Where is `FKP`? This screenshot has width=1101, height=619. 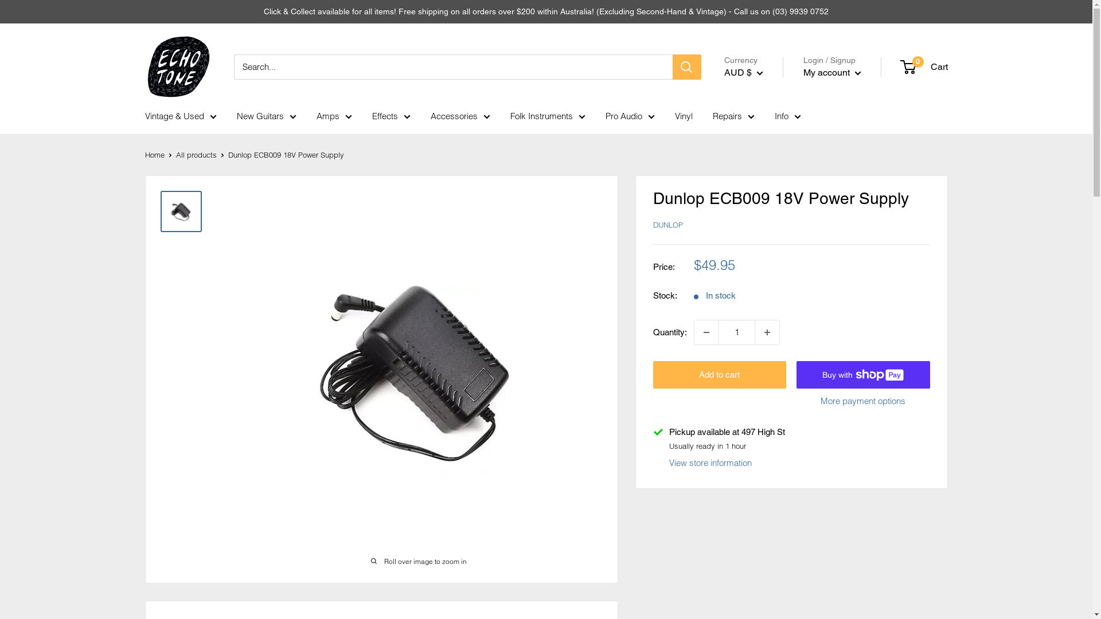
FKP is located at coordinates (175, 307).